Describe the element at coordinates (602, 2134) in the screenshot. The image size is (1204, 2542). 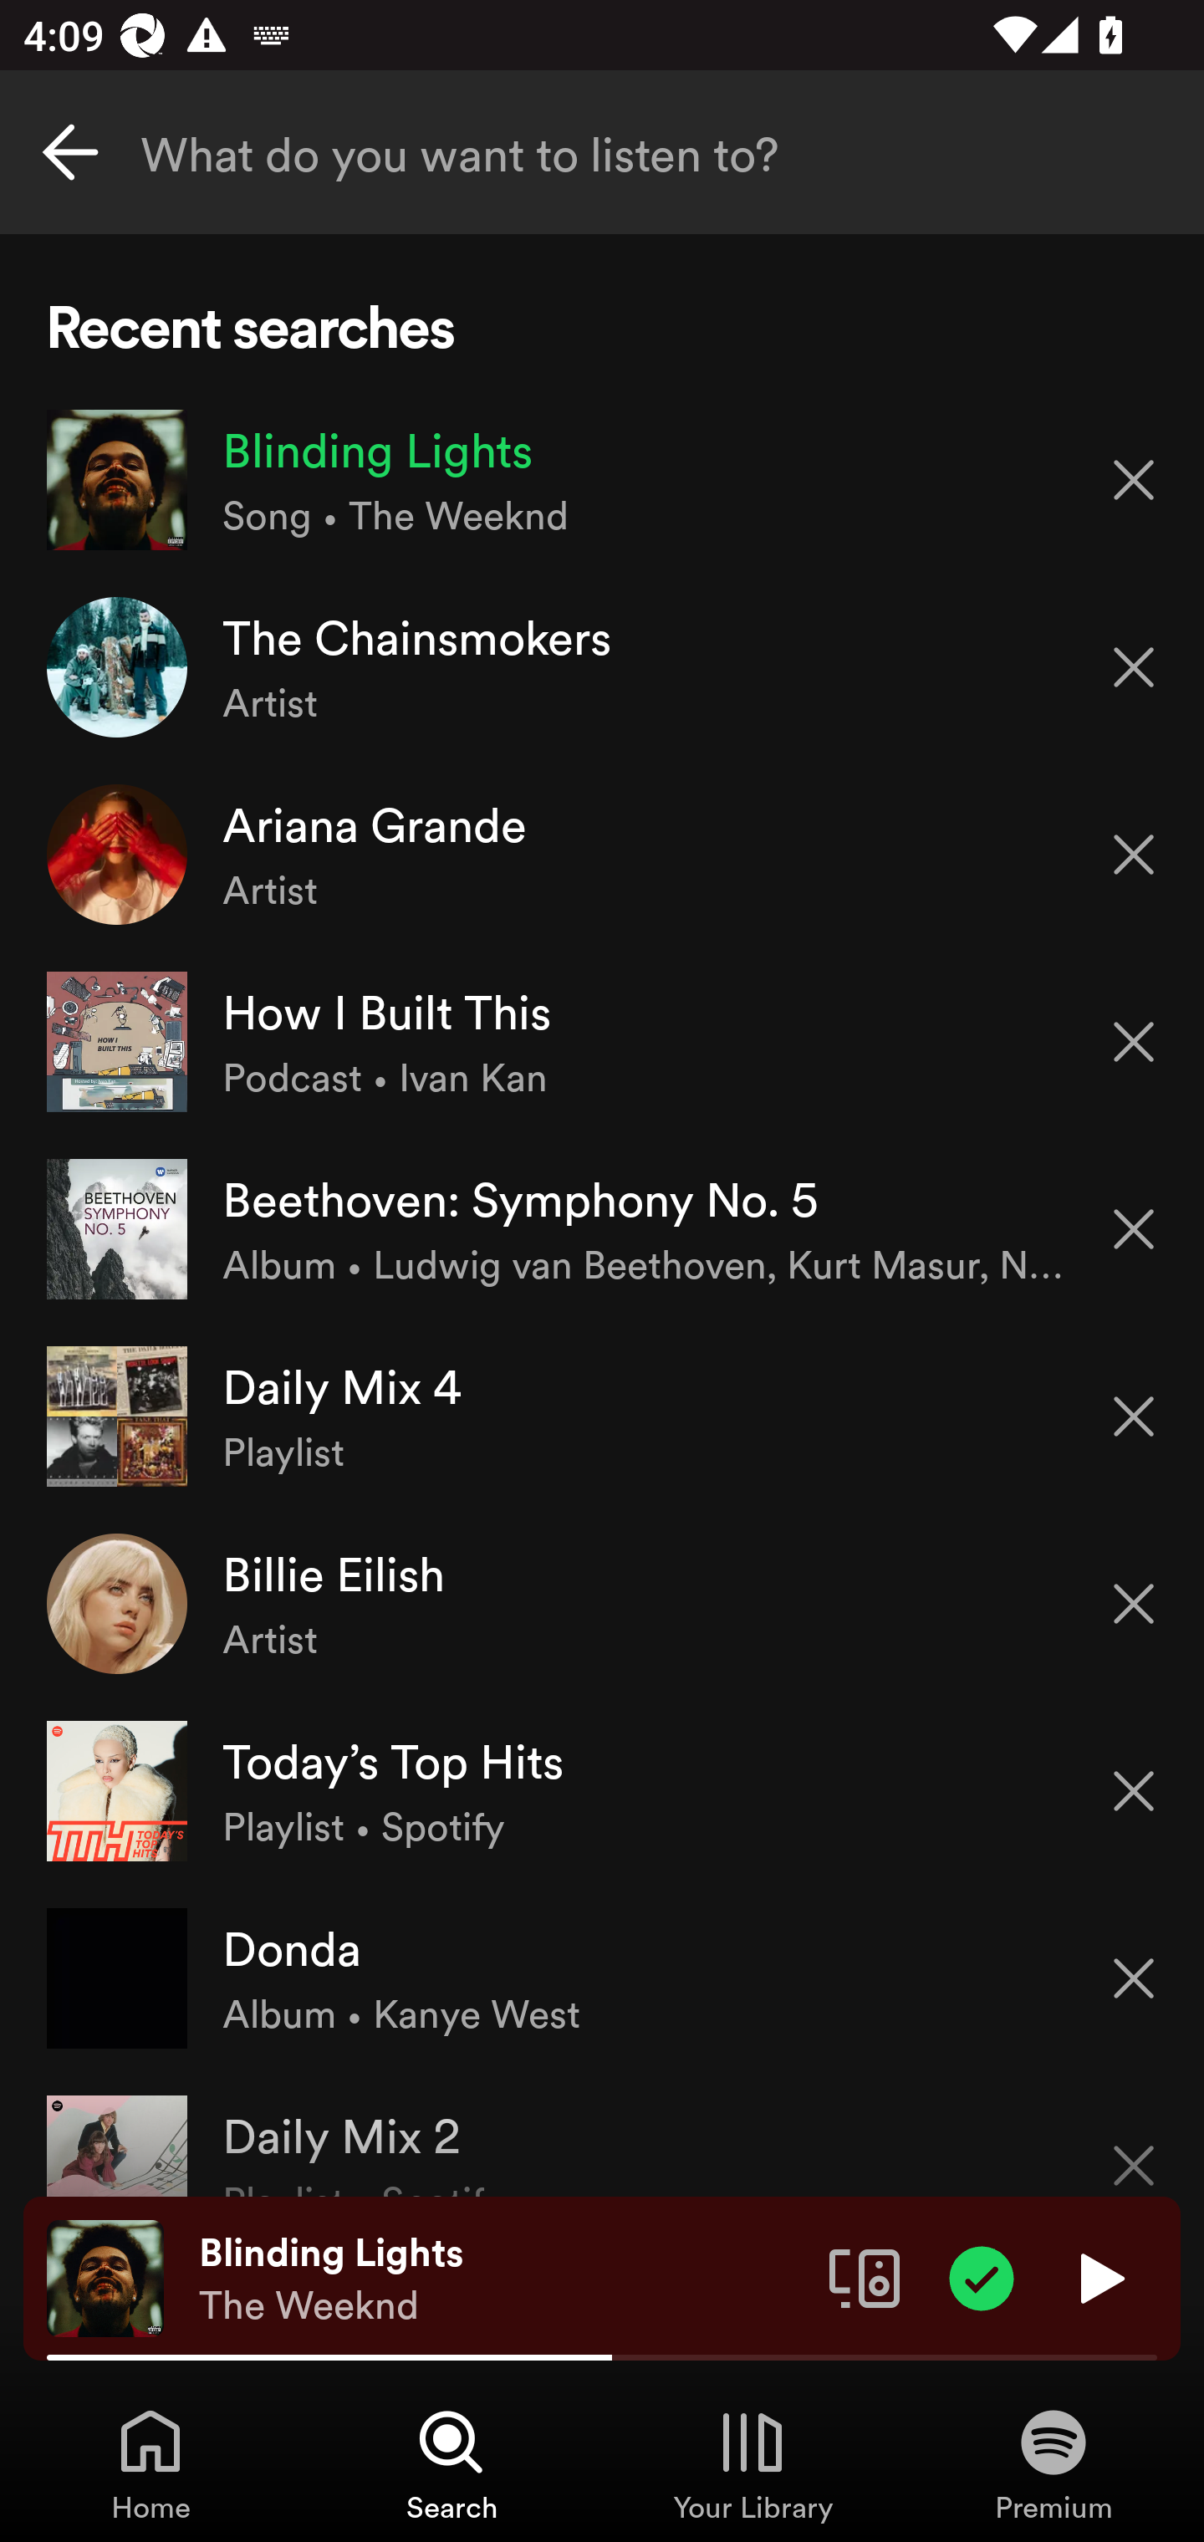
I see `Daily Mix 2 Playlist • Spotify Remove` at that location.